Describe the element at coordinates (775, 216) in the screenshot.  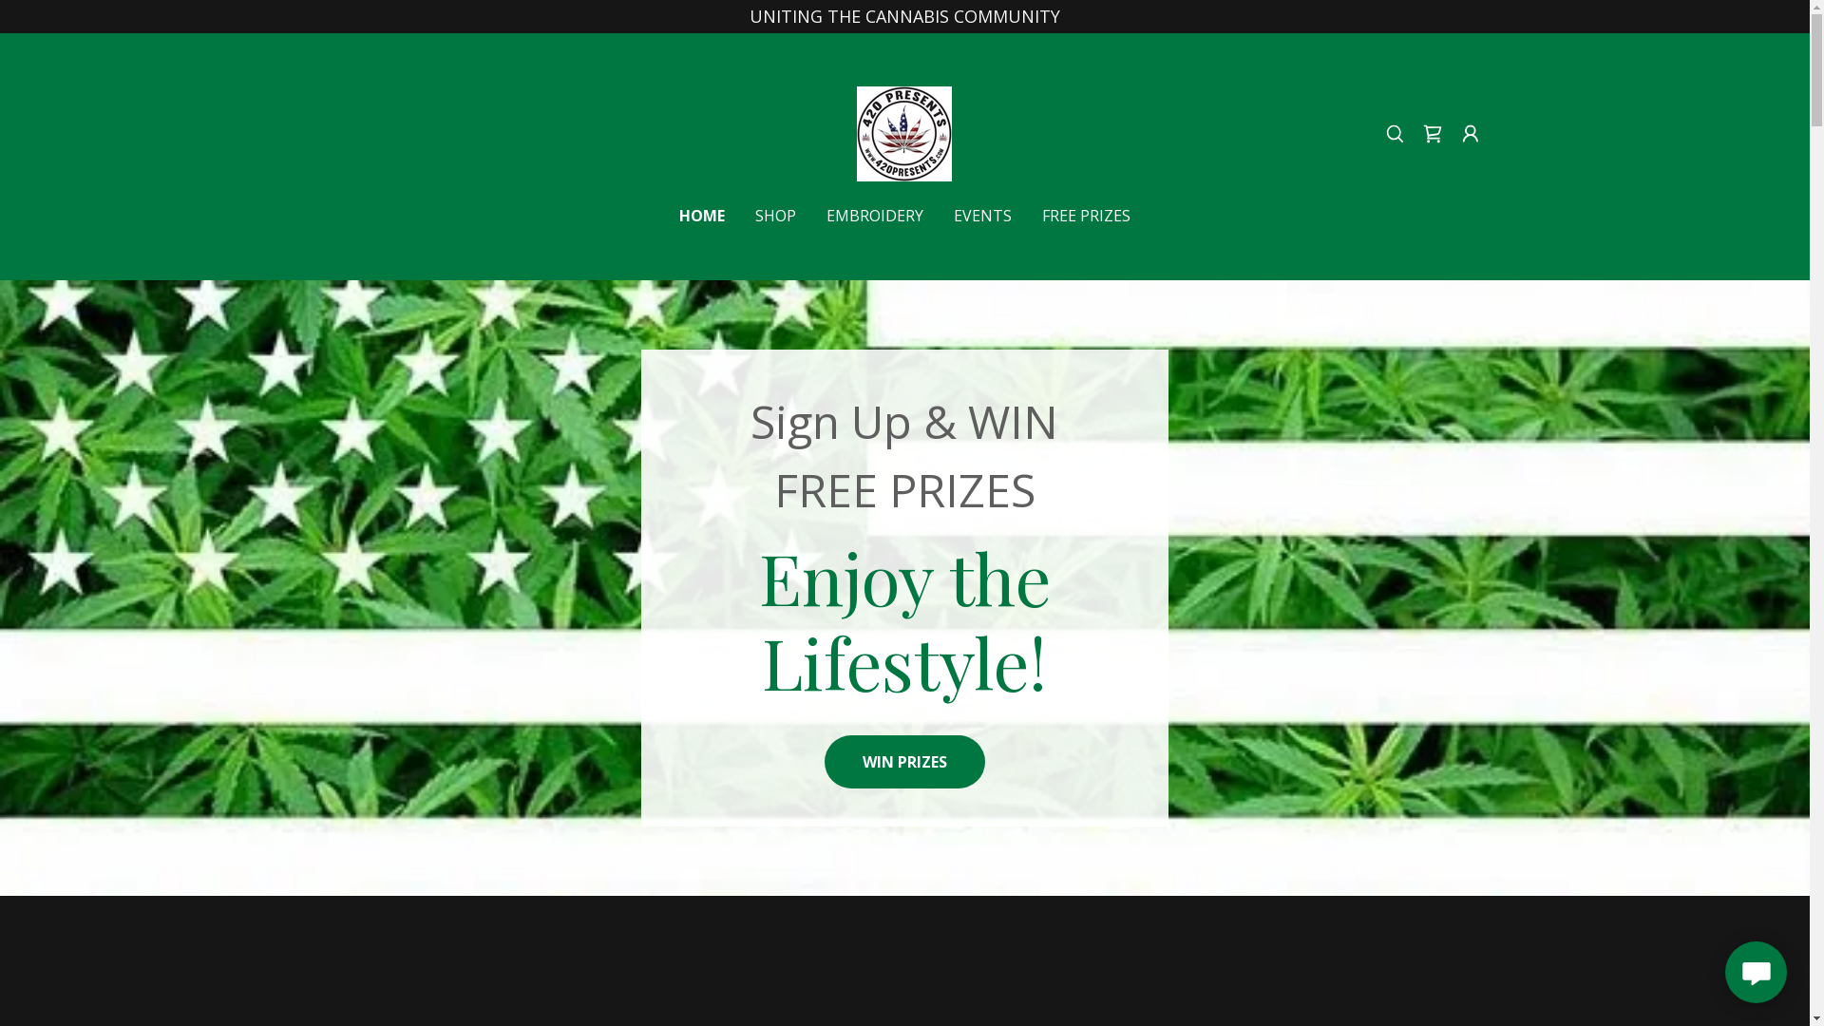
I see `SHOP` at that location.